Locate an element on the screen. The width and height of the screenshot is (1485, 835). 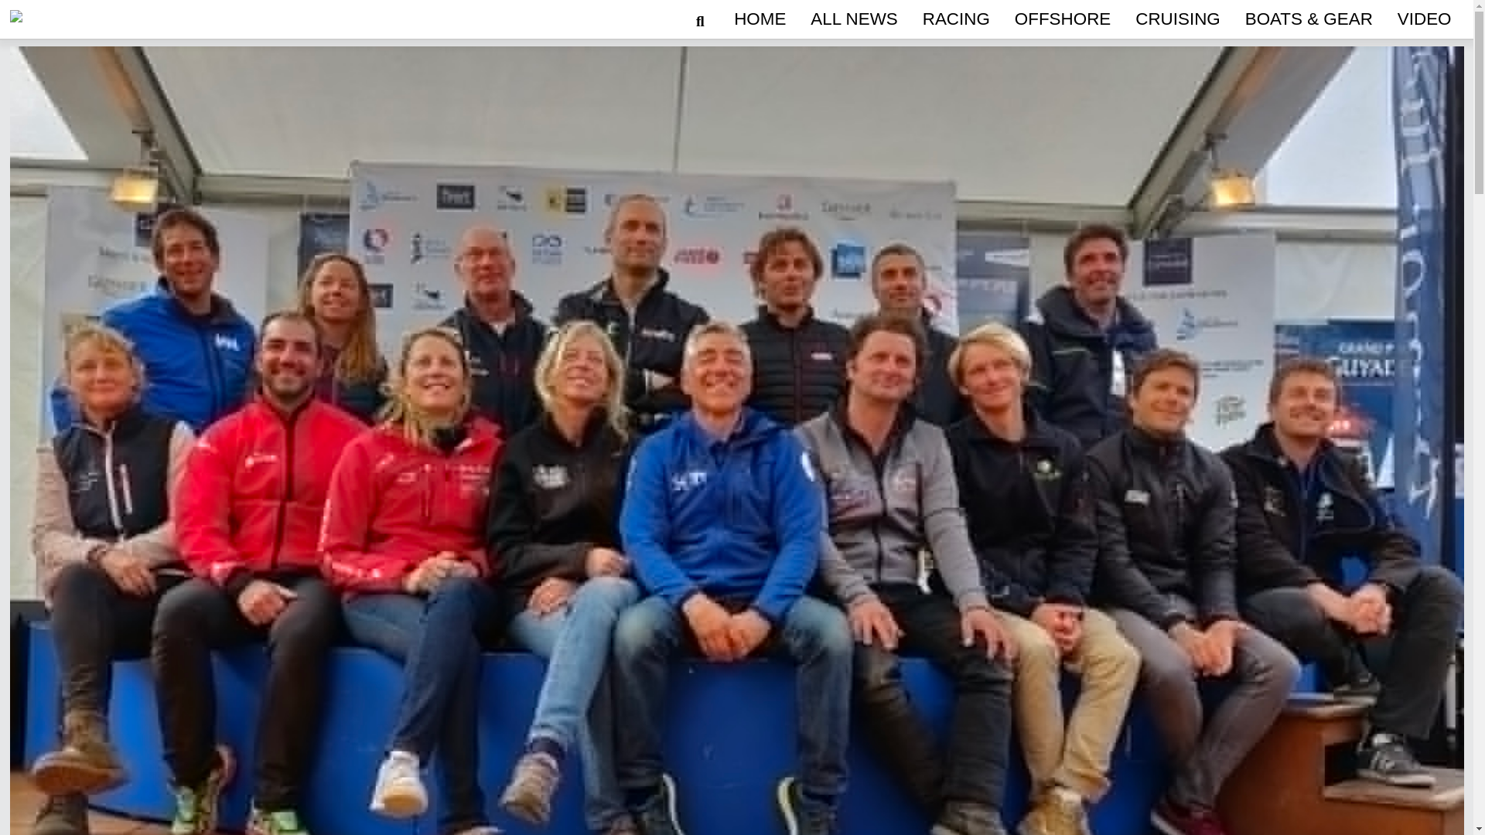
RACING is located at coordinates (956, 19).